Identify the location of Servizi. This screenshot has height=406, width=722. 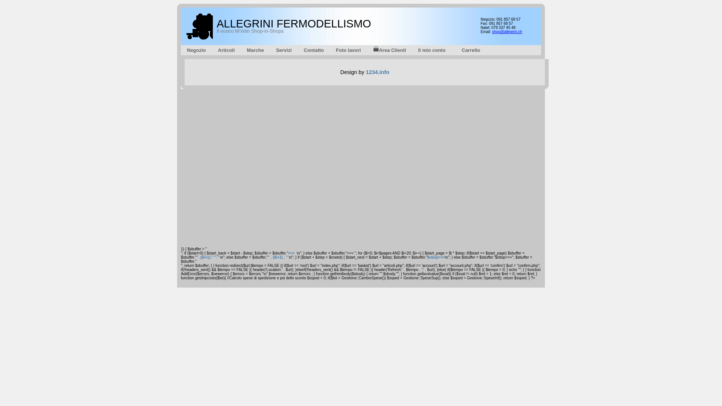
(284, 50).